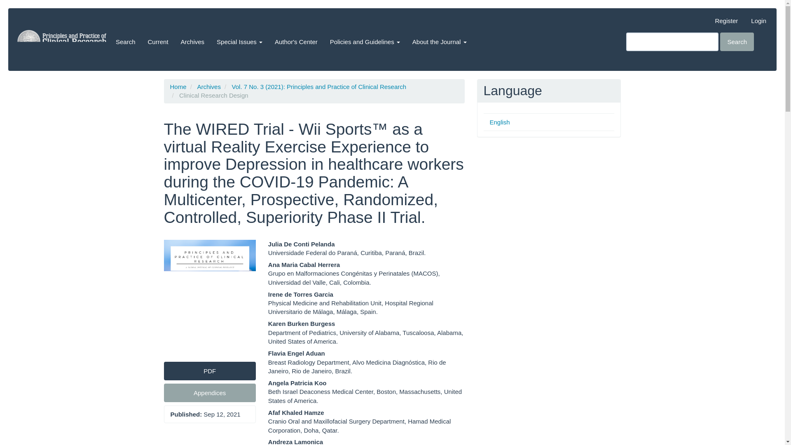 This screenshot has width=791, height=445. I want to click on Appendices, so click(209, 393).